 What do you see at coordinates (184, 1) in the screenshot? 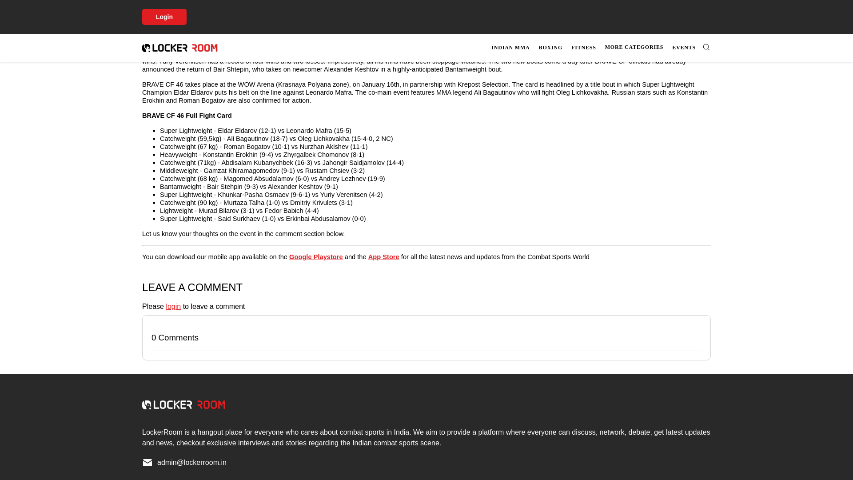
I see `BRAVE Combat Federation` at bounding box center [184, 1].